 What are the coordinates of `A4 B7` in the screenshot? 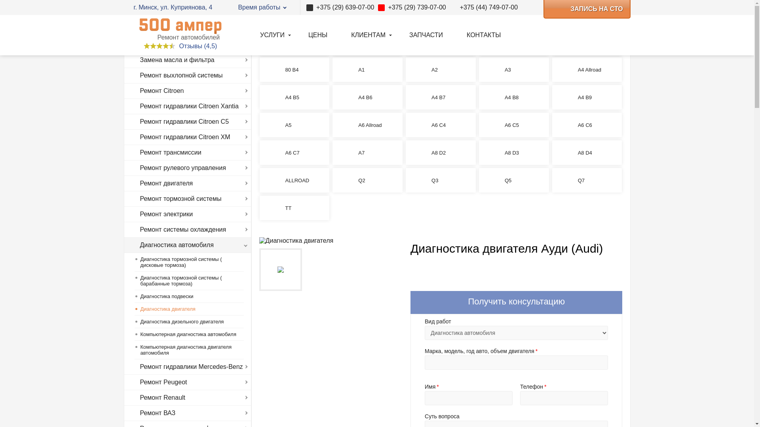 It's located at (441, 97).